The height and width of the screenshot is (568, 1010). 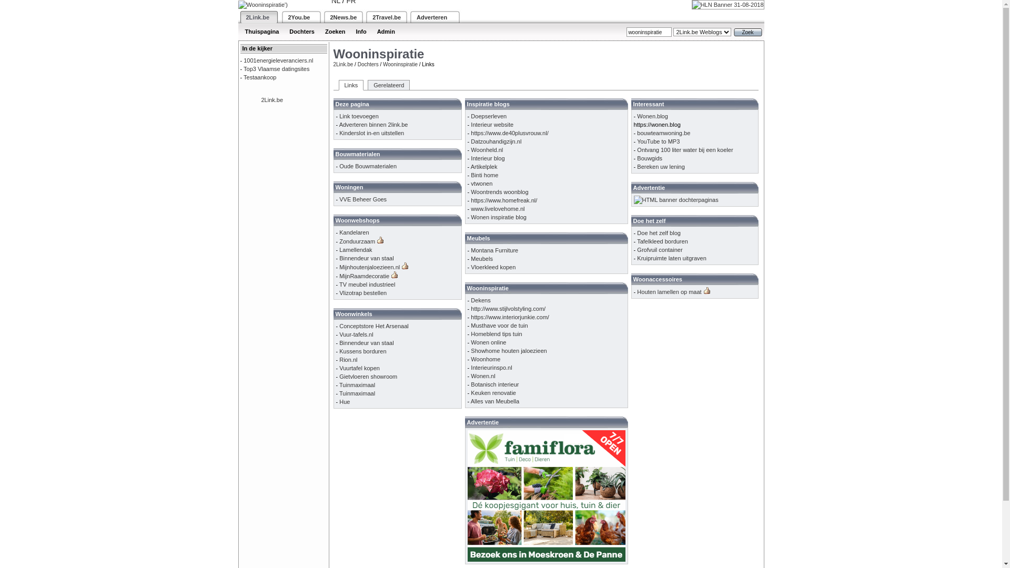 I want to click on Gietvloeren showroom, so click(x=368, y=377).